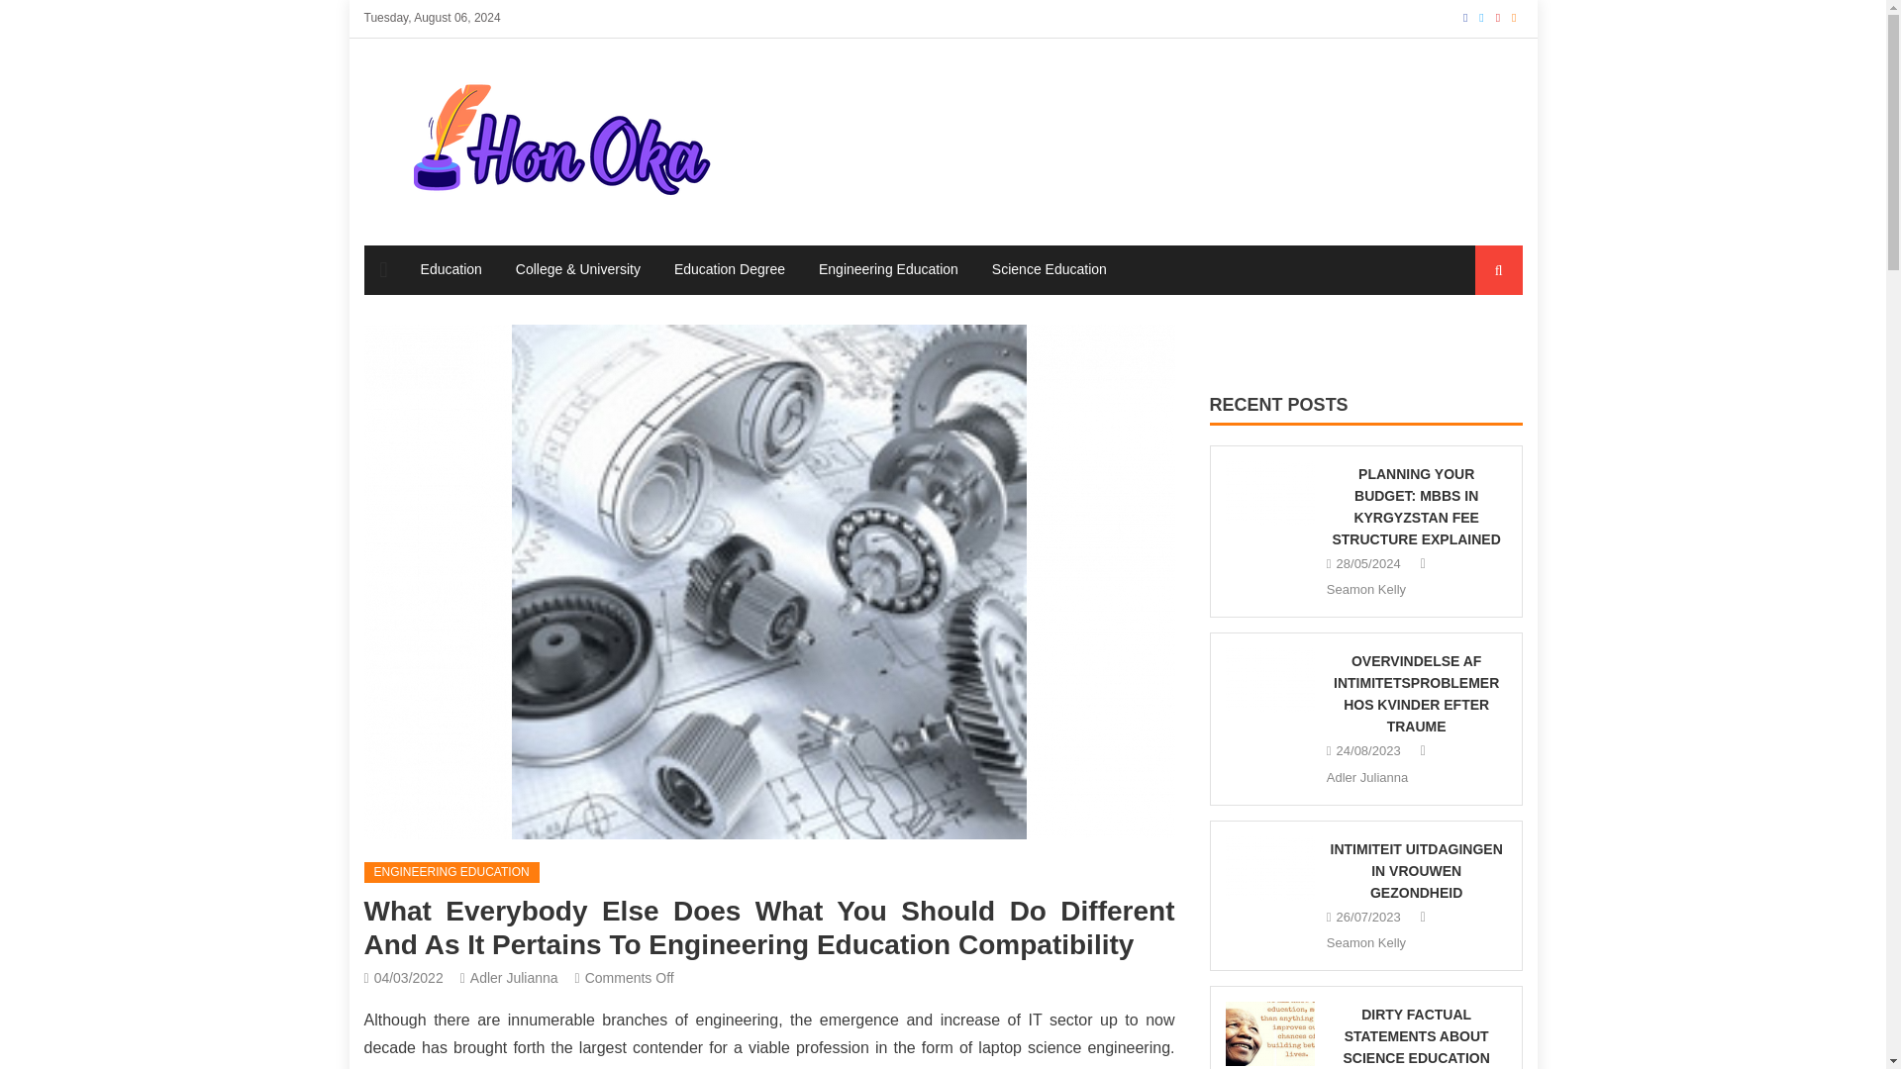  What do you see at coordinates (1270, 680) in the screenshot?
I see `Overvindelse af Intimitetsproblemer hos Kvinder efter Traume` at bounding box center [1270, 680].